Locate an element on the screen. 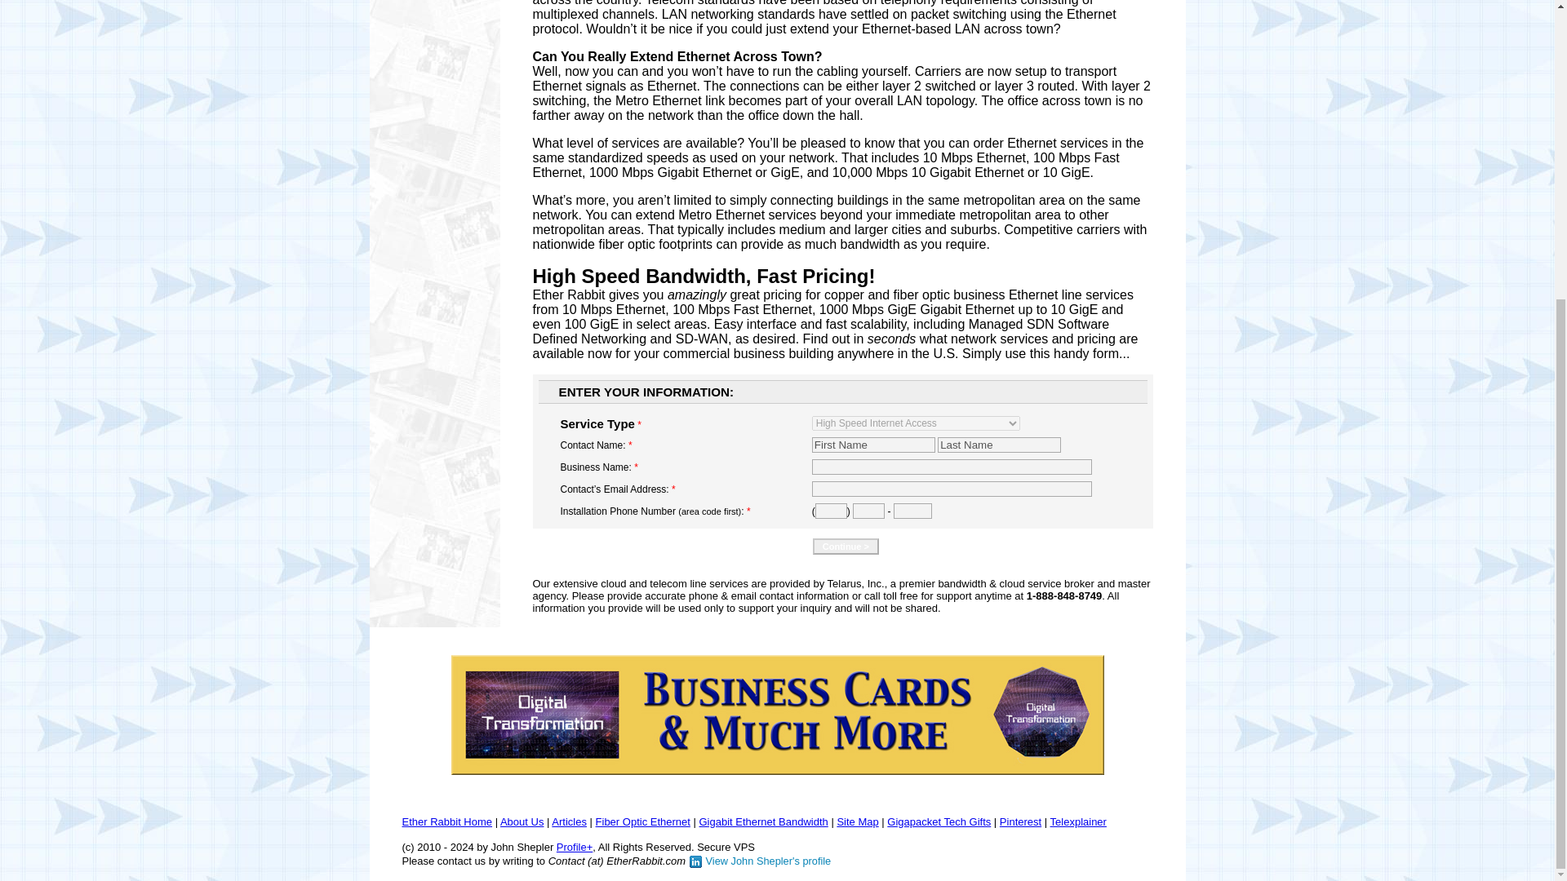 This screenshot has width=1567, height=881. Site Map is located at coordinates (857, 822).